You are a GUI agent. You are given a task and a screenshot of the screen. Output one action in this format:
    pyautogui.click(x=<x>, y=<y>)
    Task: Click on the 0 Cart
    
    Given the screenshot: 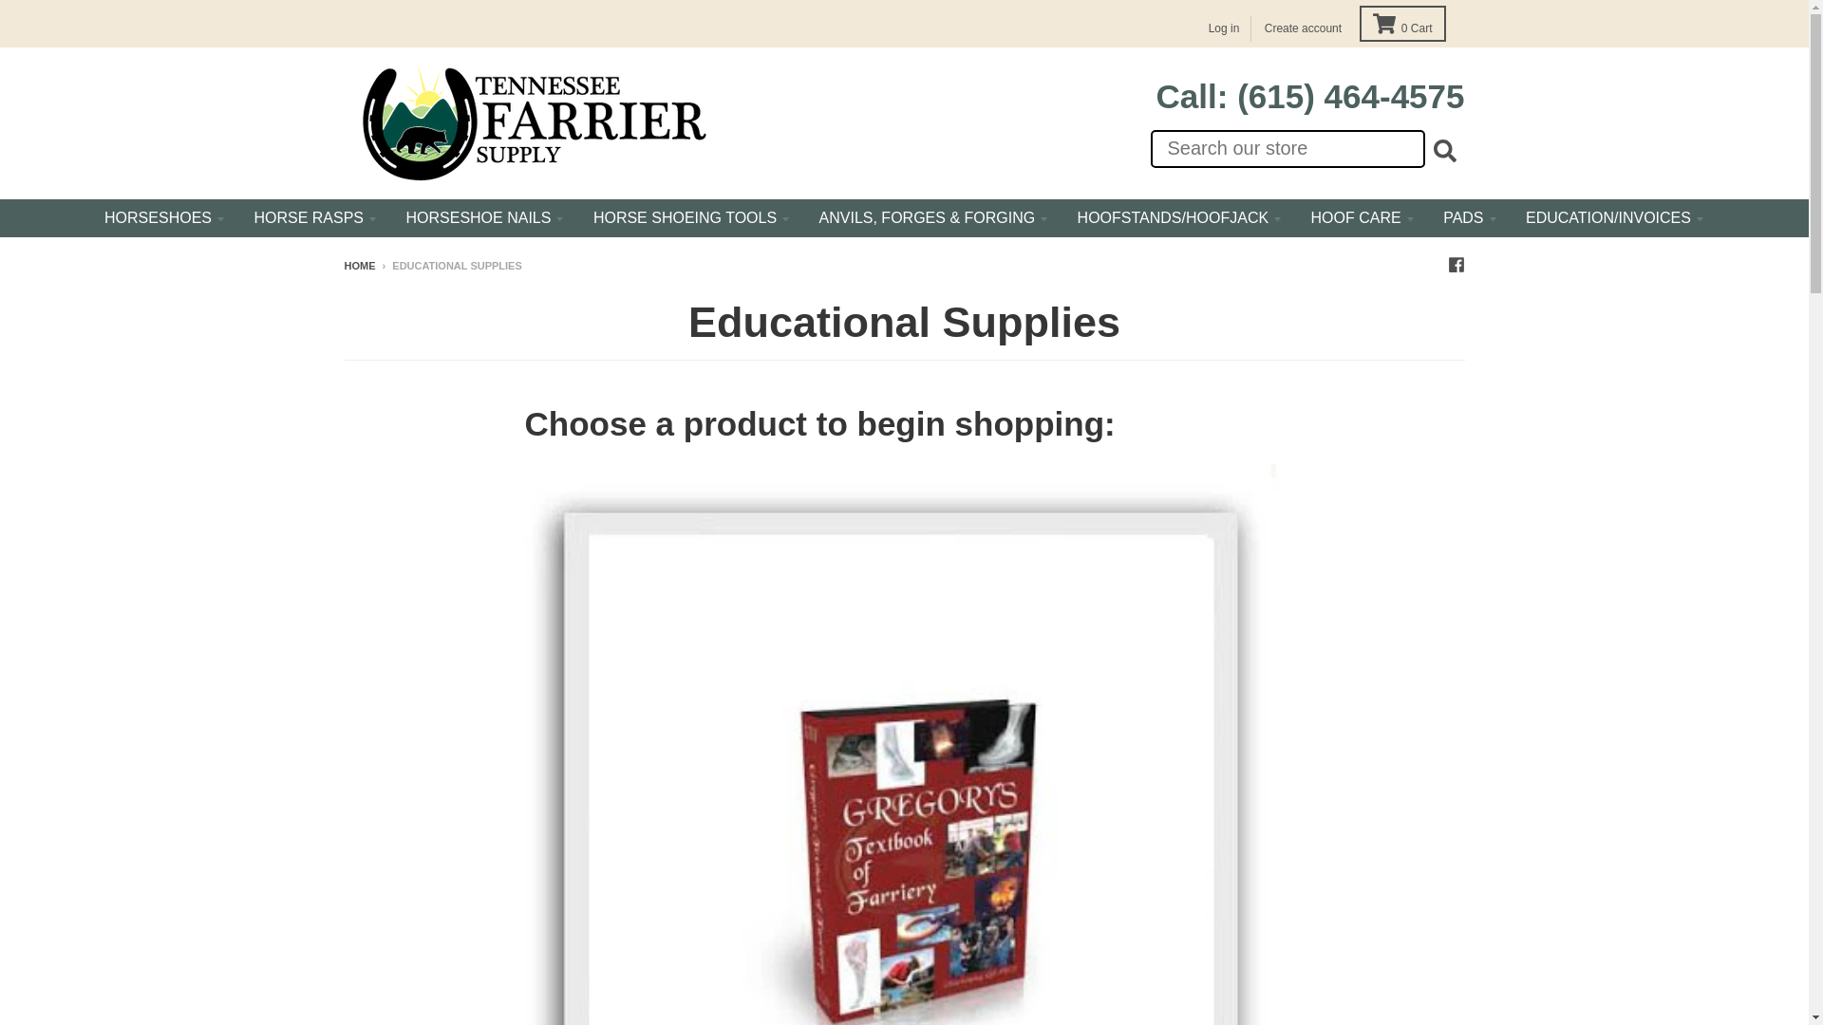 What is the action you would take?
    pyautogui.click(x=1402, y=24)
    